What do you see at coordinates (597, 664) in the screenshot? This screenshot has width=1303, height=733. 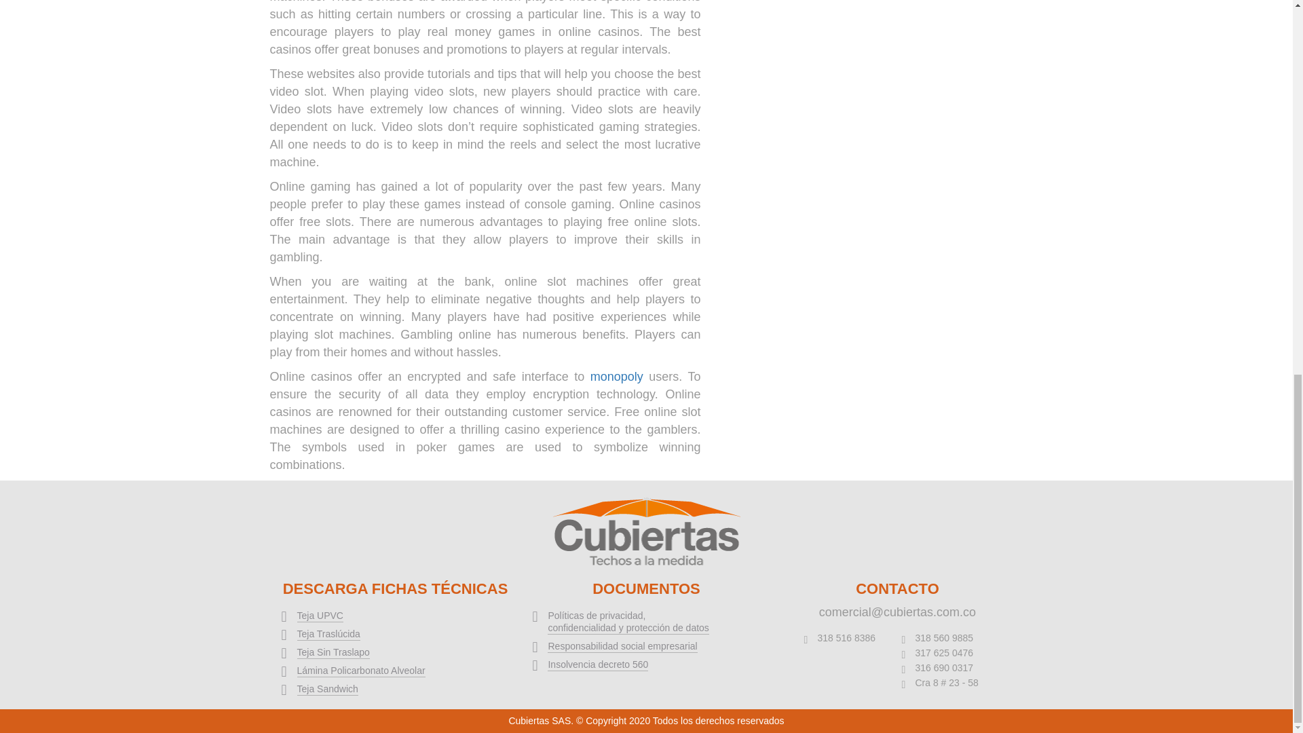 I see `Insolvencia decreto 560` at bounding box center [597, 664].